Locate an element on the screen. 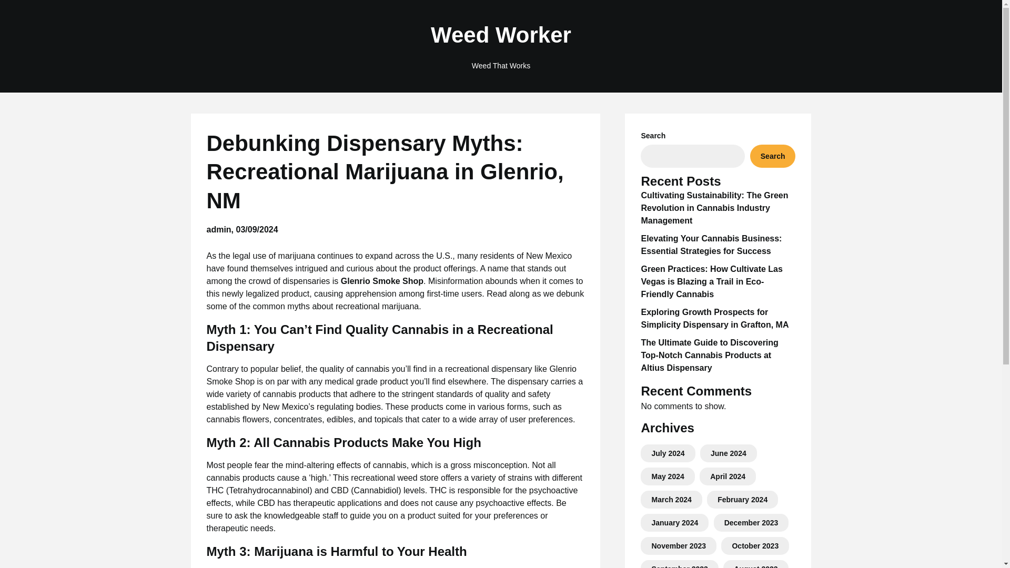 The image size is (1010, 568). August 2023 is located at coordinates (755, 566).